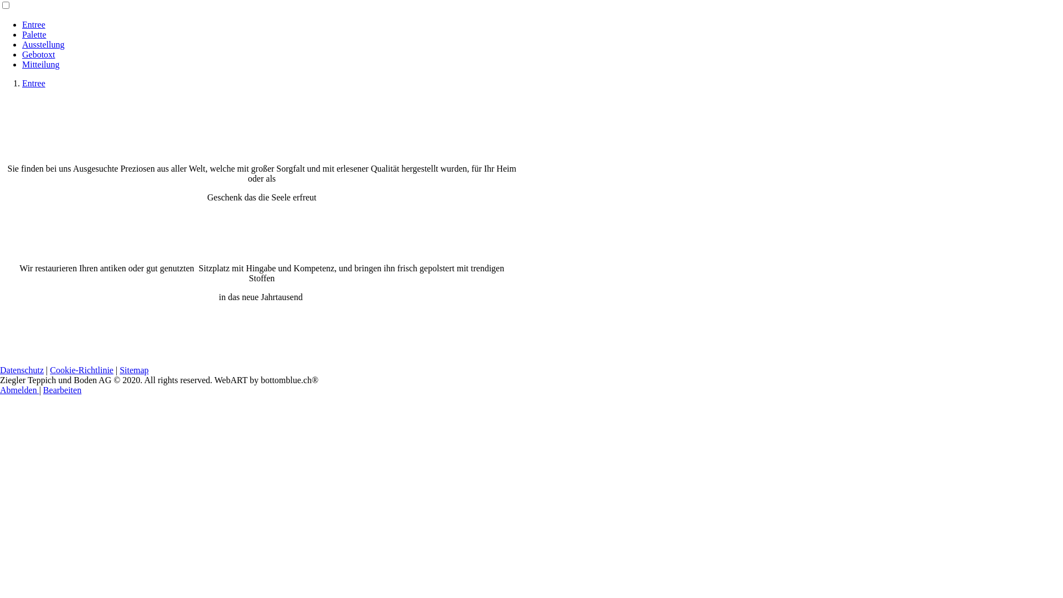 This screenshot has width=1063, height=598. I want to click on Datenschutz, so click(22, 370).